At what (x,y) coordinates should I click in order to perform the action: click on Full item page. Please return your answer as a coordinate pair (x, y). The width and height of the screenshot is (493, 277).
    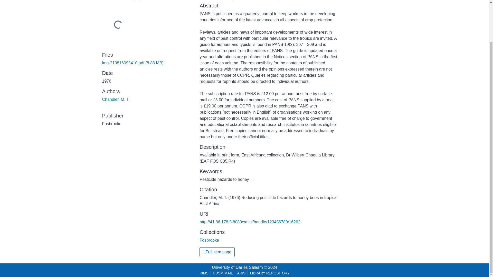
    Looking at the image, I should click on (217, 252).